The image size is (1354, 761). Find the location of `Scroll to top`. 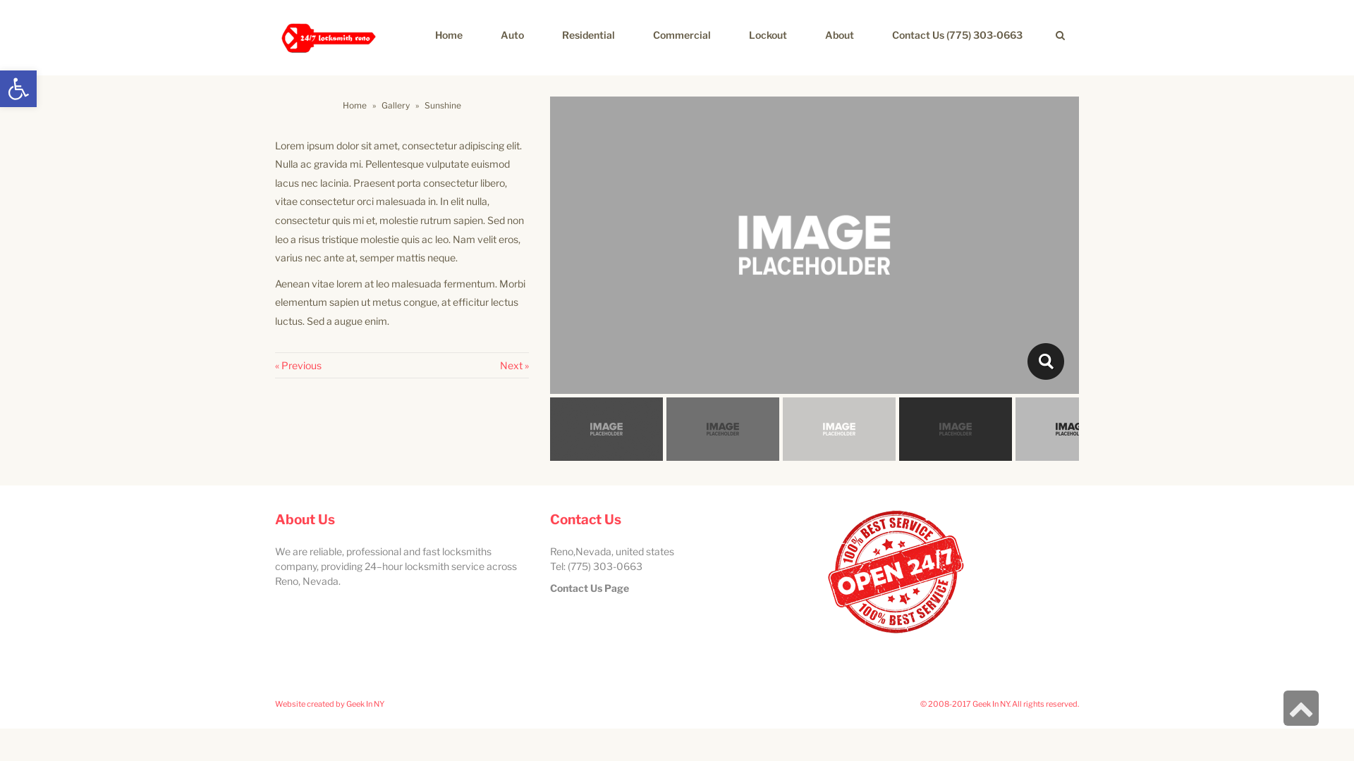

Scroll to top is located at coordinates (1301, 708).